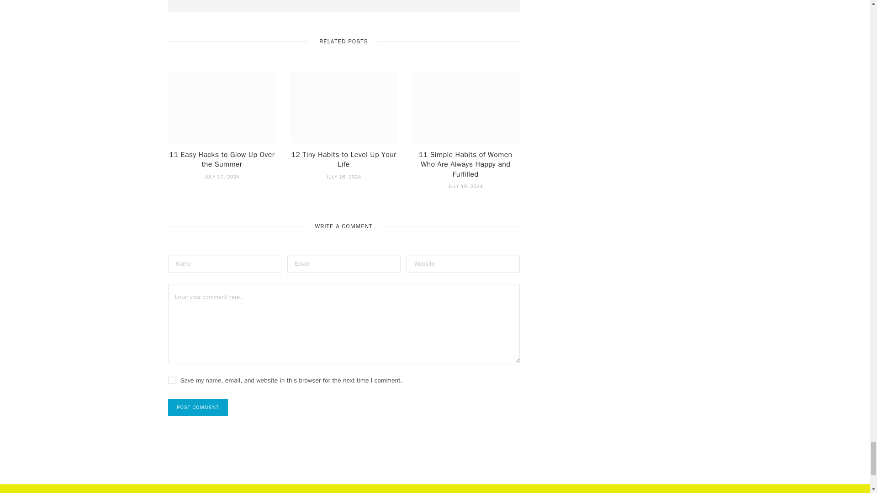  I want to click on yes, so click(172, 380).